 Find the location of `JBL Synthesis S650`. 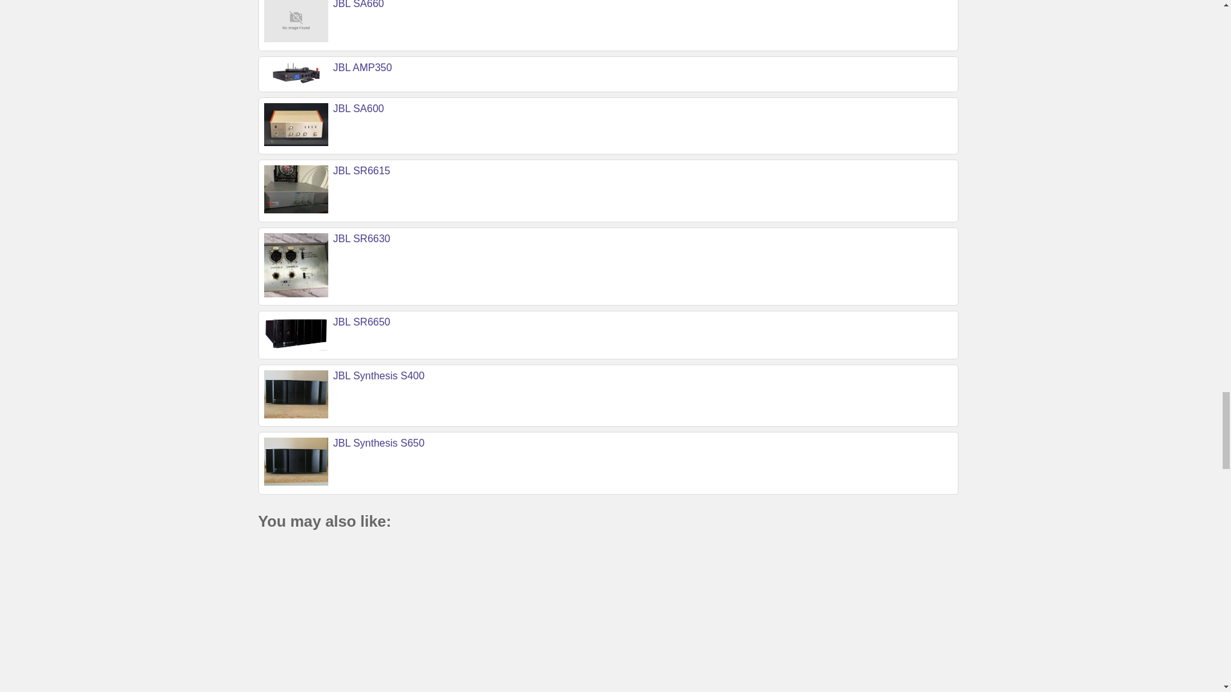

JBL Synthesis S650 is located at coordinates (379, 442).